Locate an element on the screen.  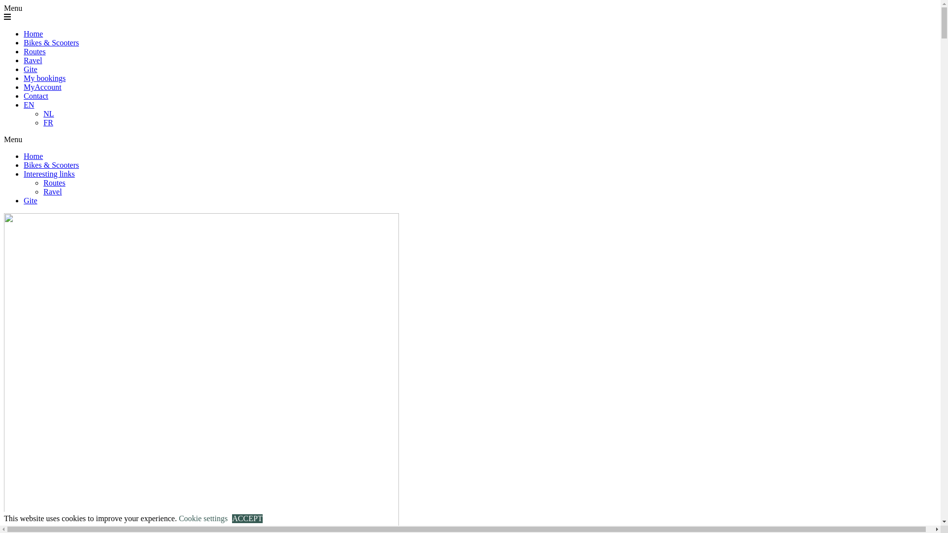
EN is located at coordinates (29, 105).